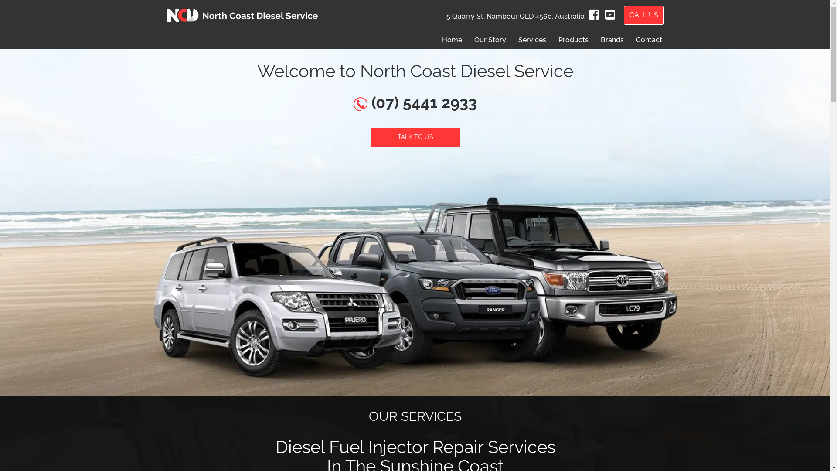  What do you see at coordinates (415, 102) in the screenshot?
I see `(07) 5441 2933` at bounding box center [415, 102].